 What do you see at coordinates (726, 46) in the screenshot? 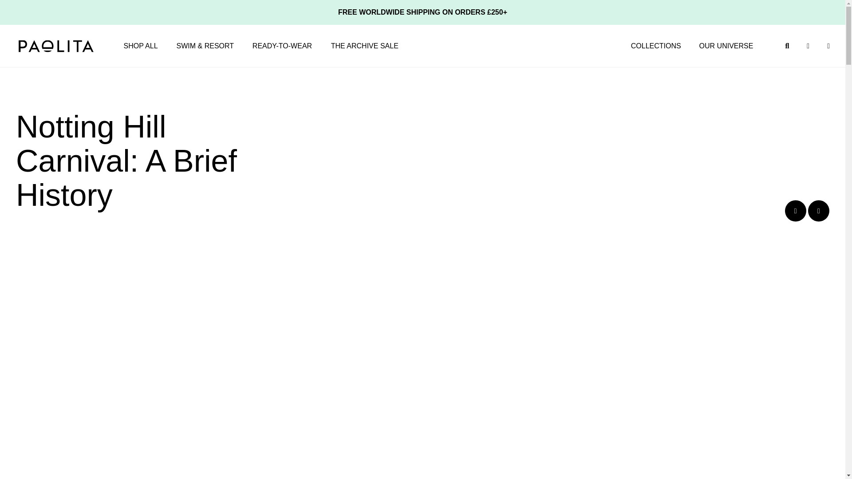
I see `OUR UNIVERSE` at bounding box center [726, 46].